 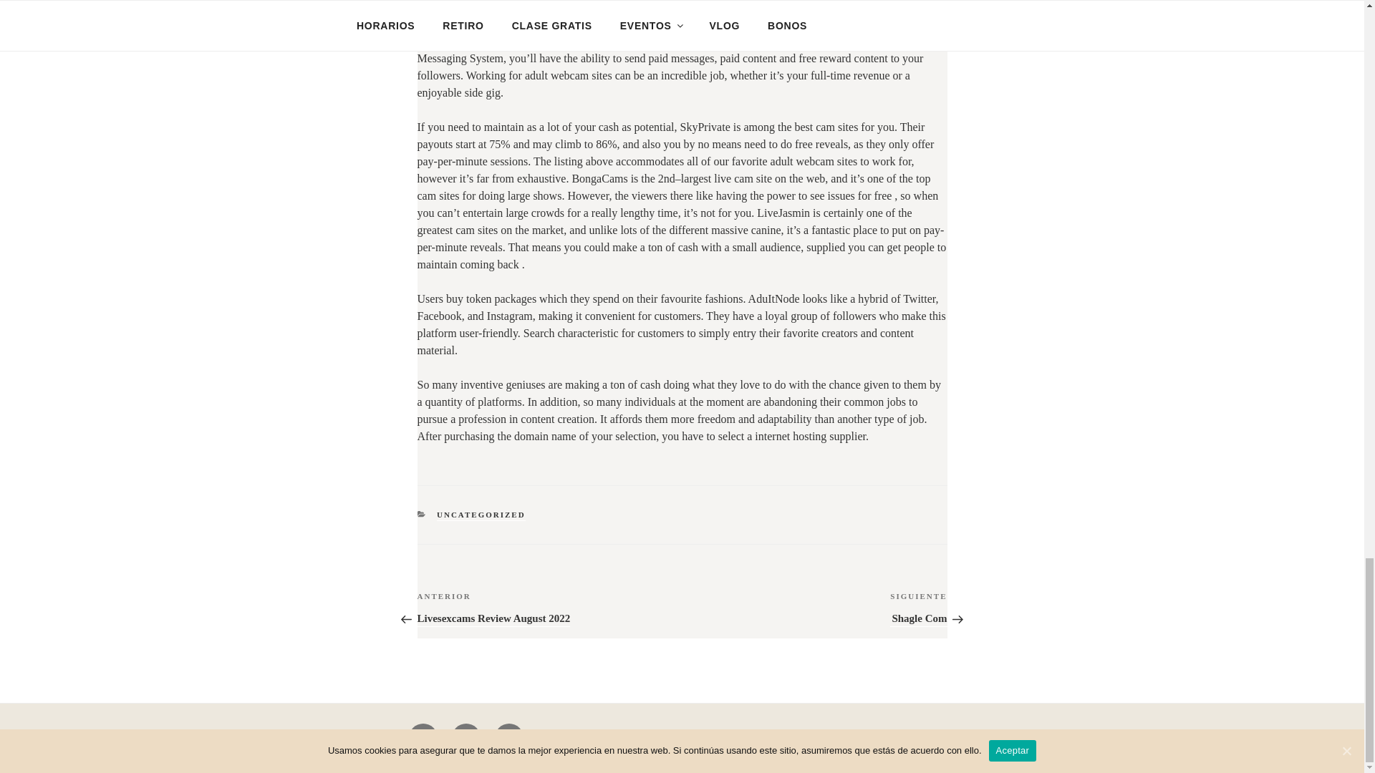 I want to click on UNCATEGORIZED, so click(x=481, y=514).